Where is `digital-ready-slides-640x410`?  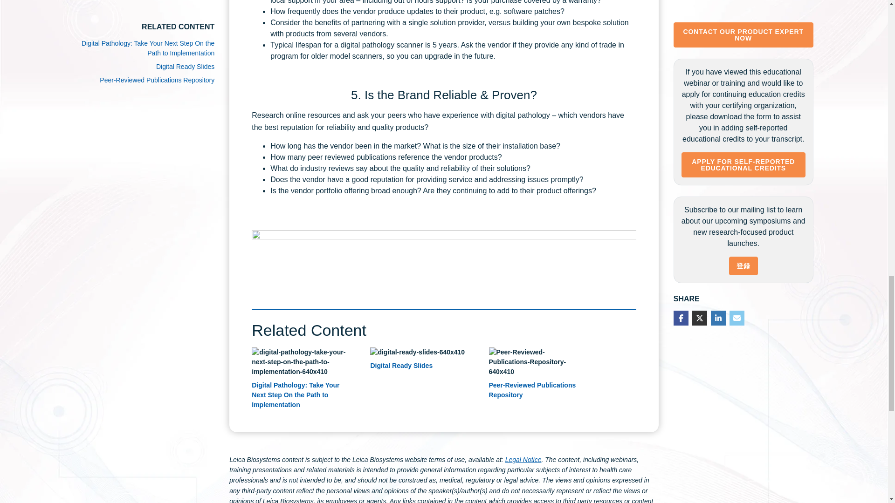
digital-ready-slides-640x410 is located at coordinates (417, 352).